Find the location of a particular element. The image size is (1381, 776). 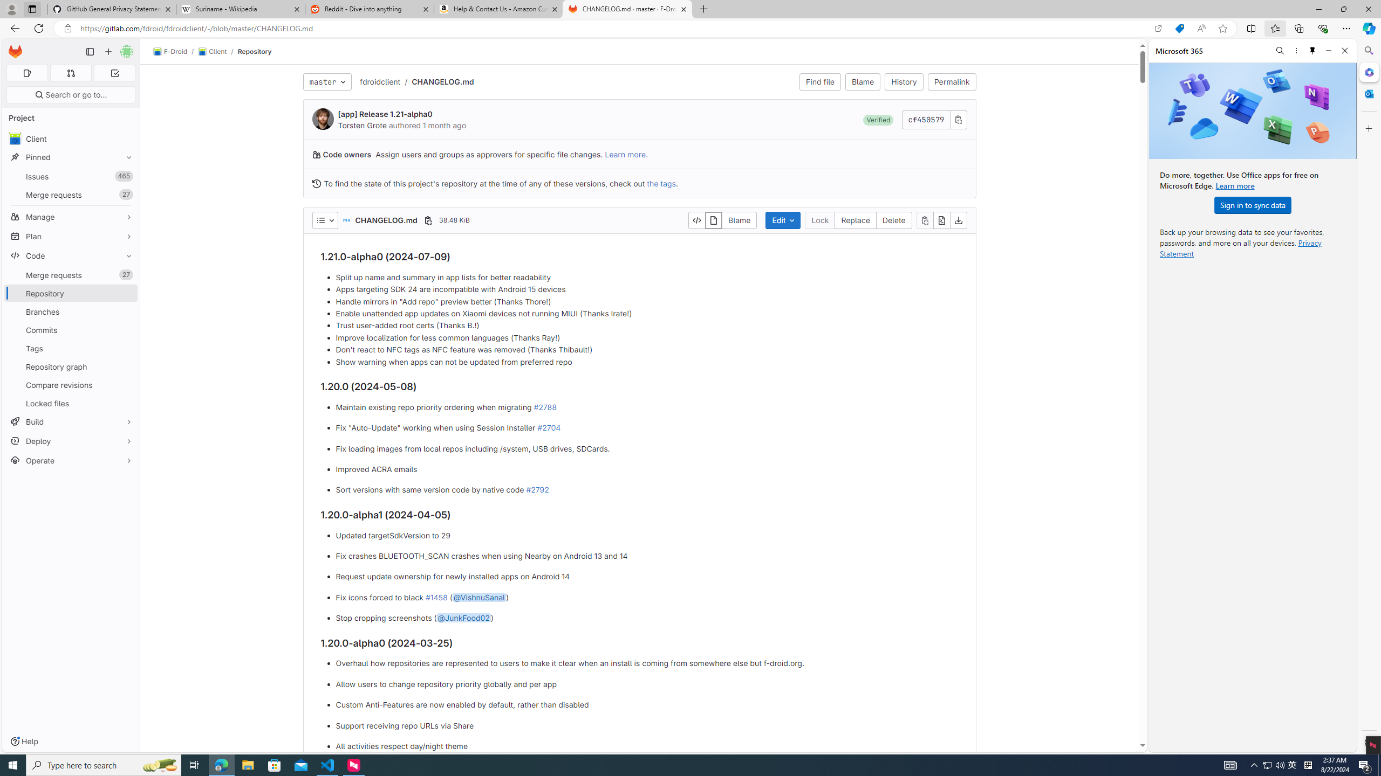

Torsten Grote is located at coordinates (363, 125).